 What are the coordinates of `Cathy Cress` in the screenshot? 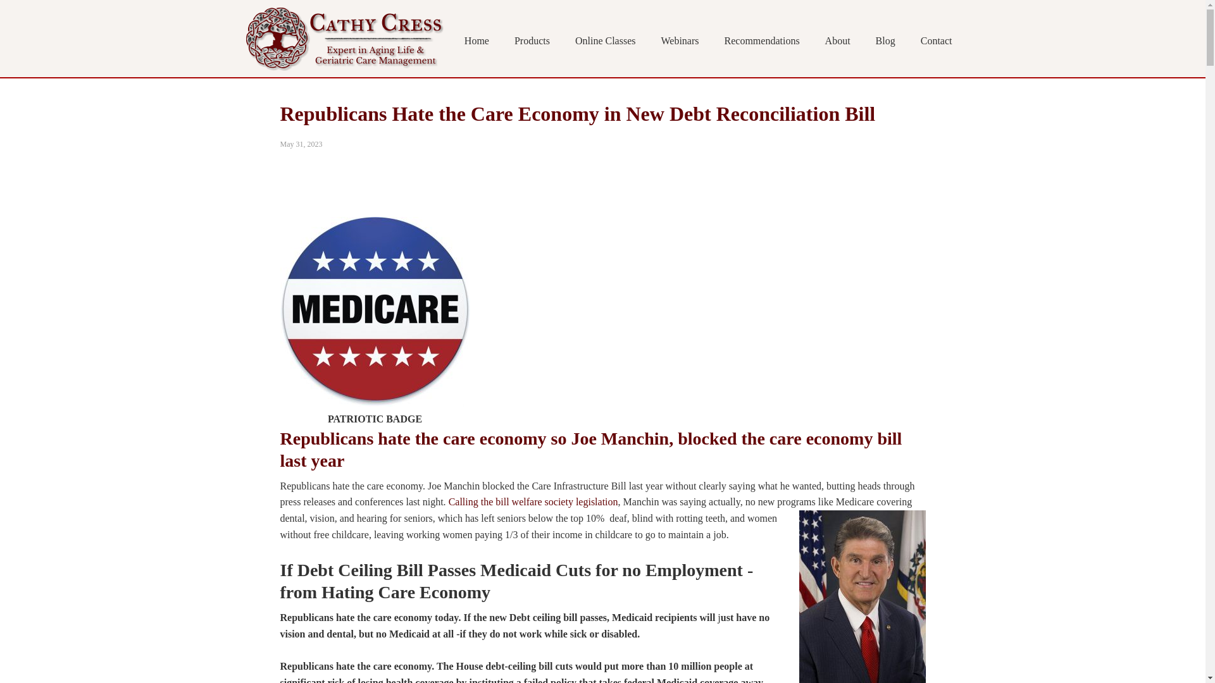 It's located at (343, 38).